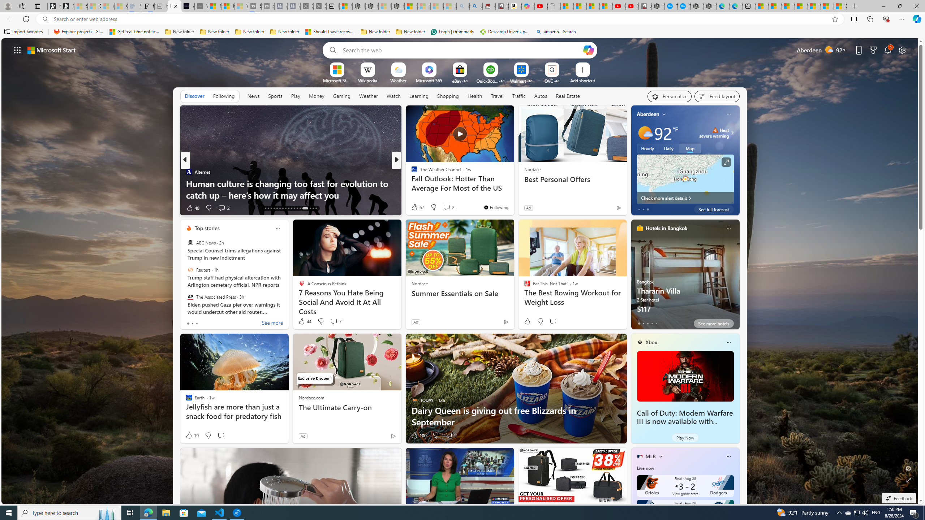 The height and width of the screenshot is (520, 925). Describe the element at coordinates (418, 96) in the screenshot. I see `Learning` at that location.